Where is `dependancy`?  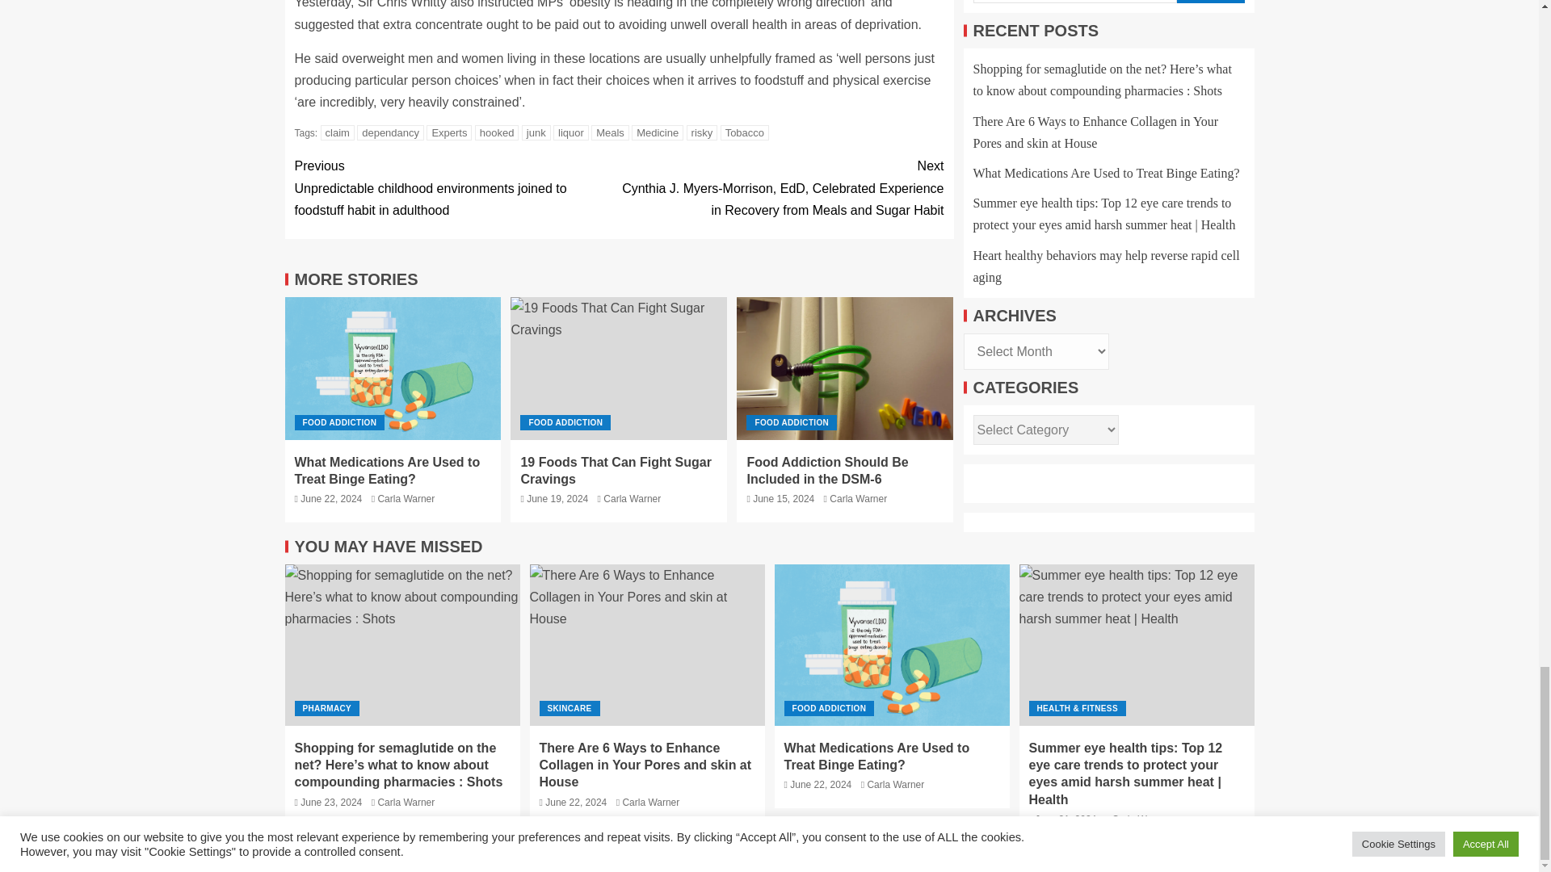
dependancy is located at coordinates (389, 132).